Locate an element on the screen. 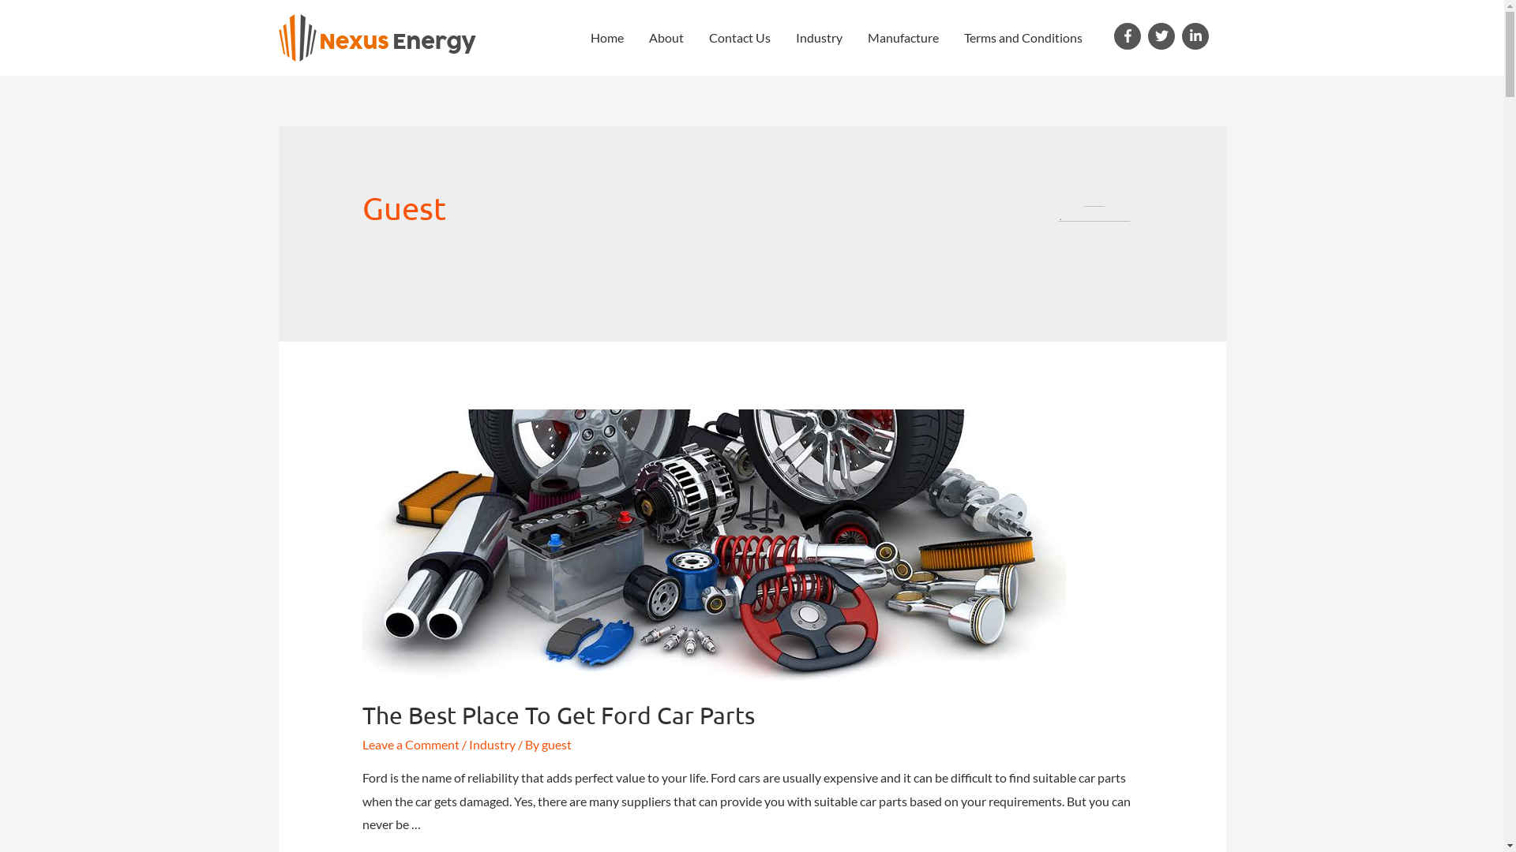 The width and height of the screenshot is (1516, 852). Leave a Comment is located at coordinates (411, 745).